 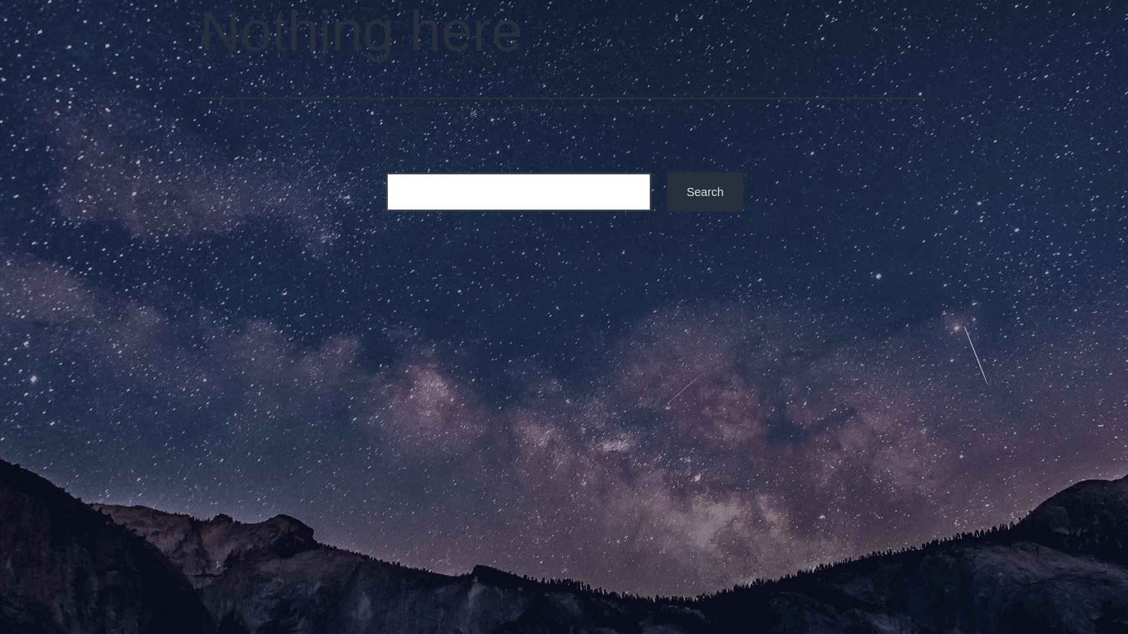 What do you see at coordinates (705, 192) in the screenshot?
I see `Search` at bounding box center [705, 192].